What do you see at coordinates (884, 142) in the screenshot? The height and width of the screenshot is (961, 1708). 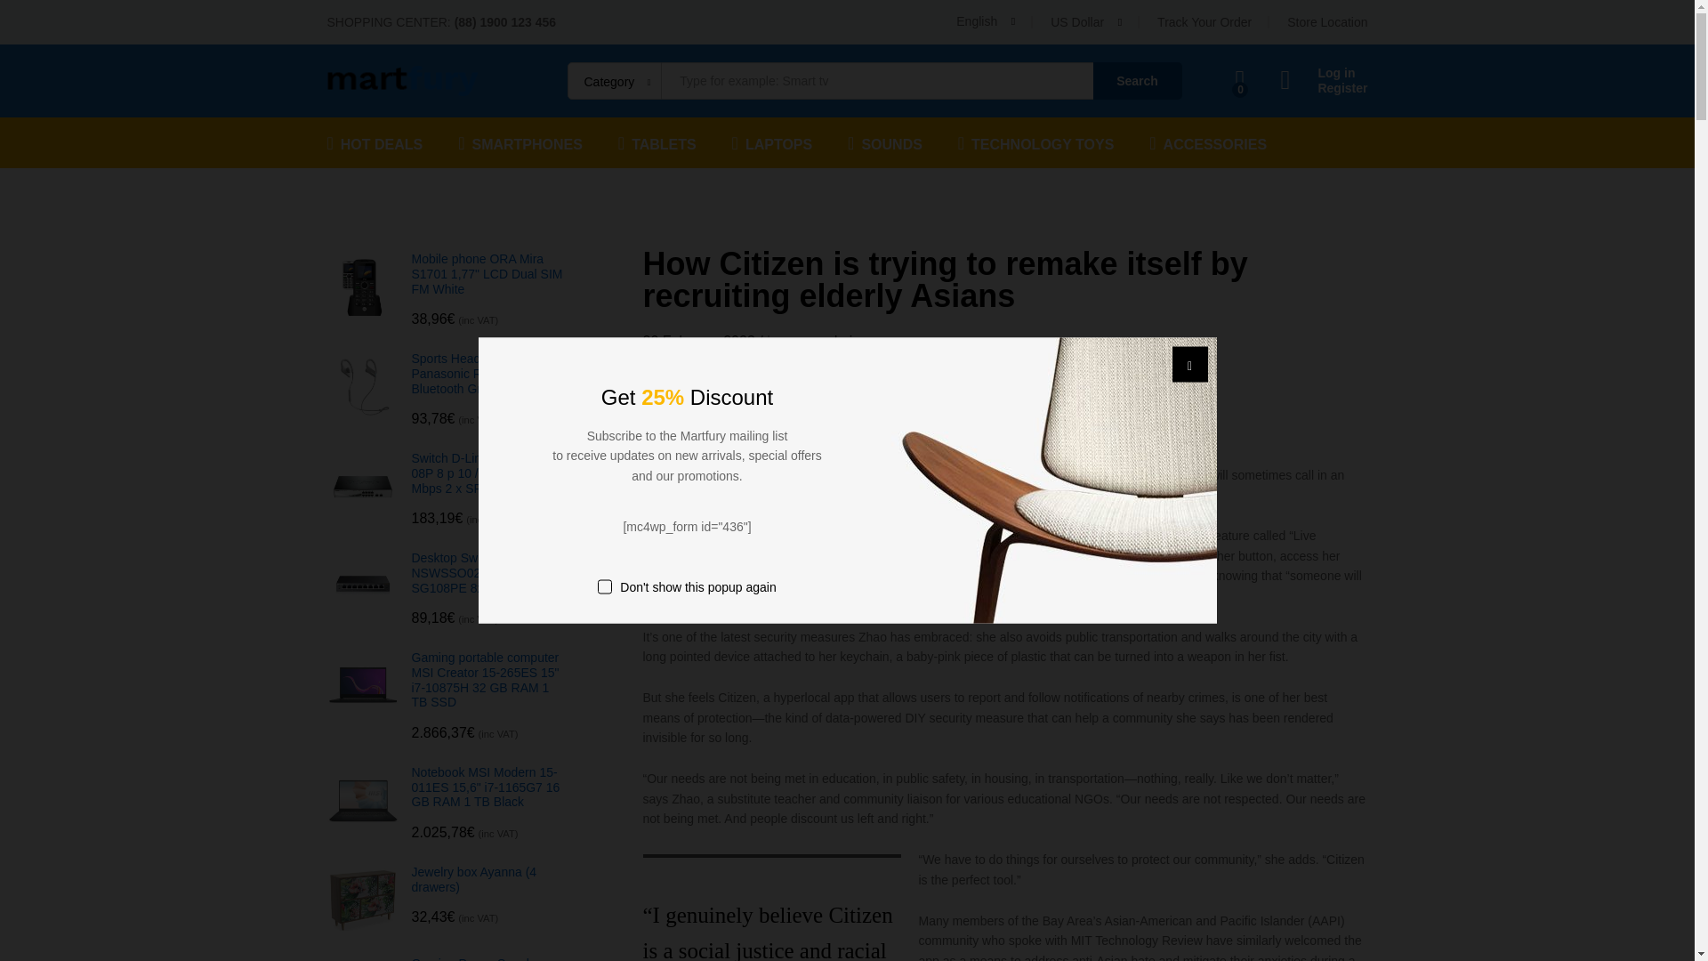 I see `SOUNDS` at bounding box center [884, 142].